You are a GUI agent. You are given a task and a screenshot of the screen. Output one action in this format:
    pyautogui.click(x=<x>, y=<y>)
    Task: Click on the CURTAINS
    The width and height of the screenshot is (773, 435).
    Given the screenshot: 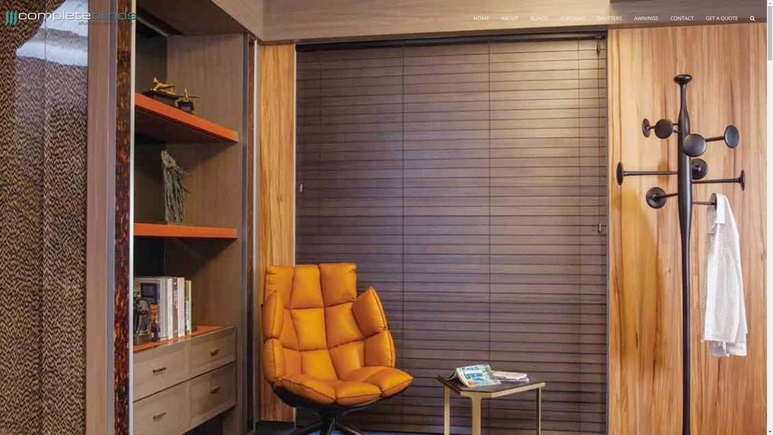 What is the action you would take?
    pyautogui.click(x=573, y=18)
    